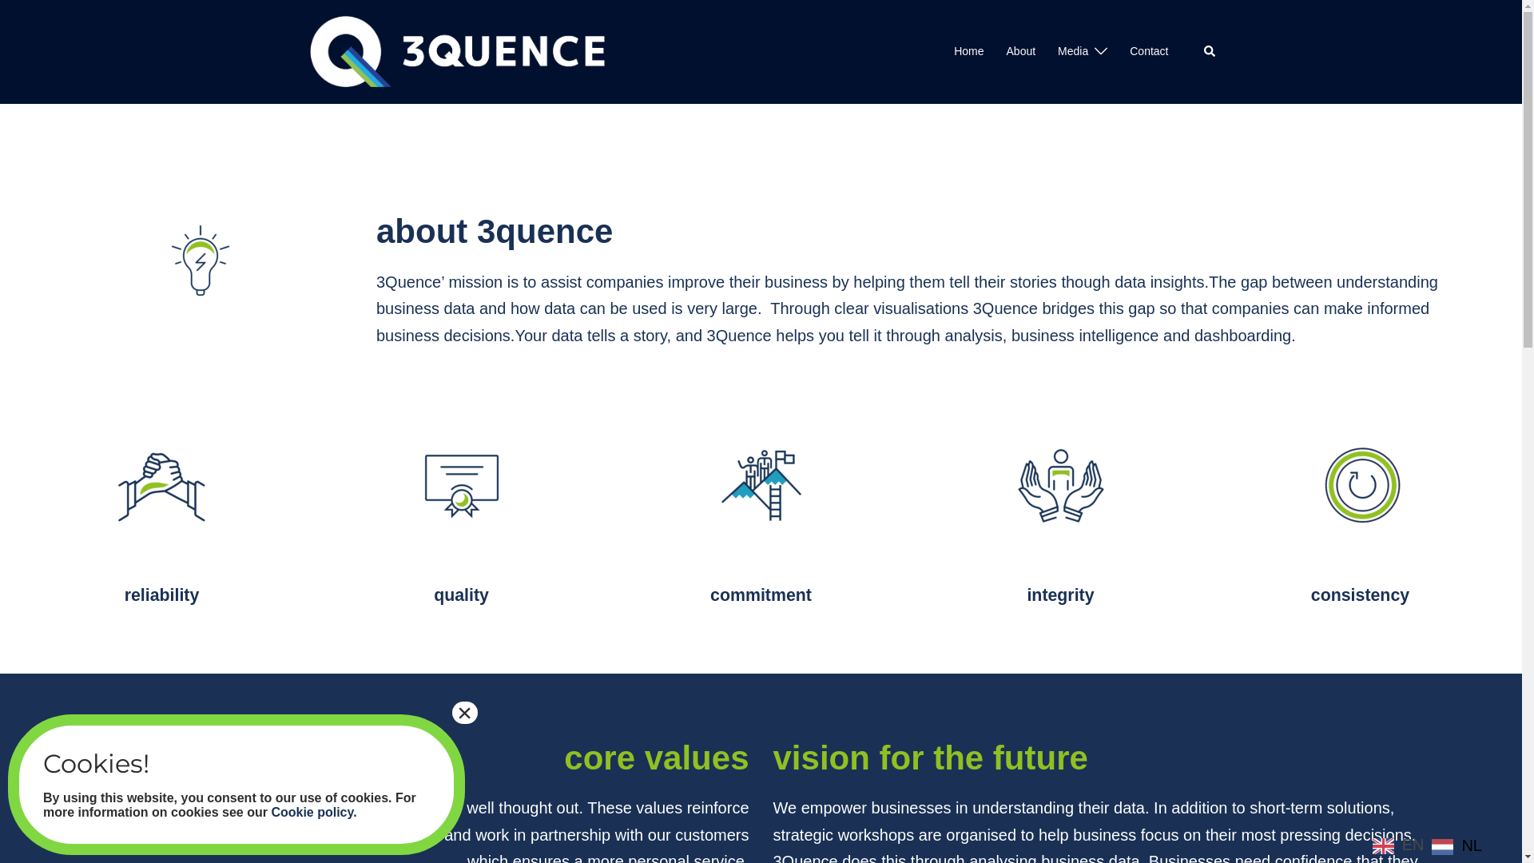 The image size is (1534, 863). Describe the element at coordinates (1457, 845) in the screenshot. I see `NL` at that location.